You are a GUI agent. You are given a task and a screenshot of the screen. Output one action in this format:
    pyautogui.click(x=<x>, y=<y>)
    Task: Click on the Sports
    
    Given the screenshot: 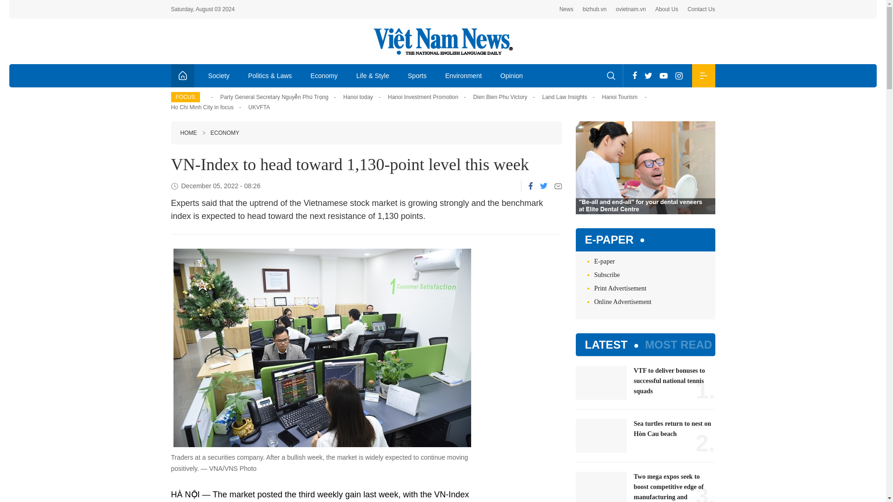 What is the action you would take?
    pyautogui.click(x=417, y=75)
    